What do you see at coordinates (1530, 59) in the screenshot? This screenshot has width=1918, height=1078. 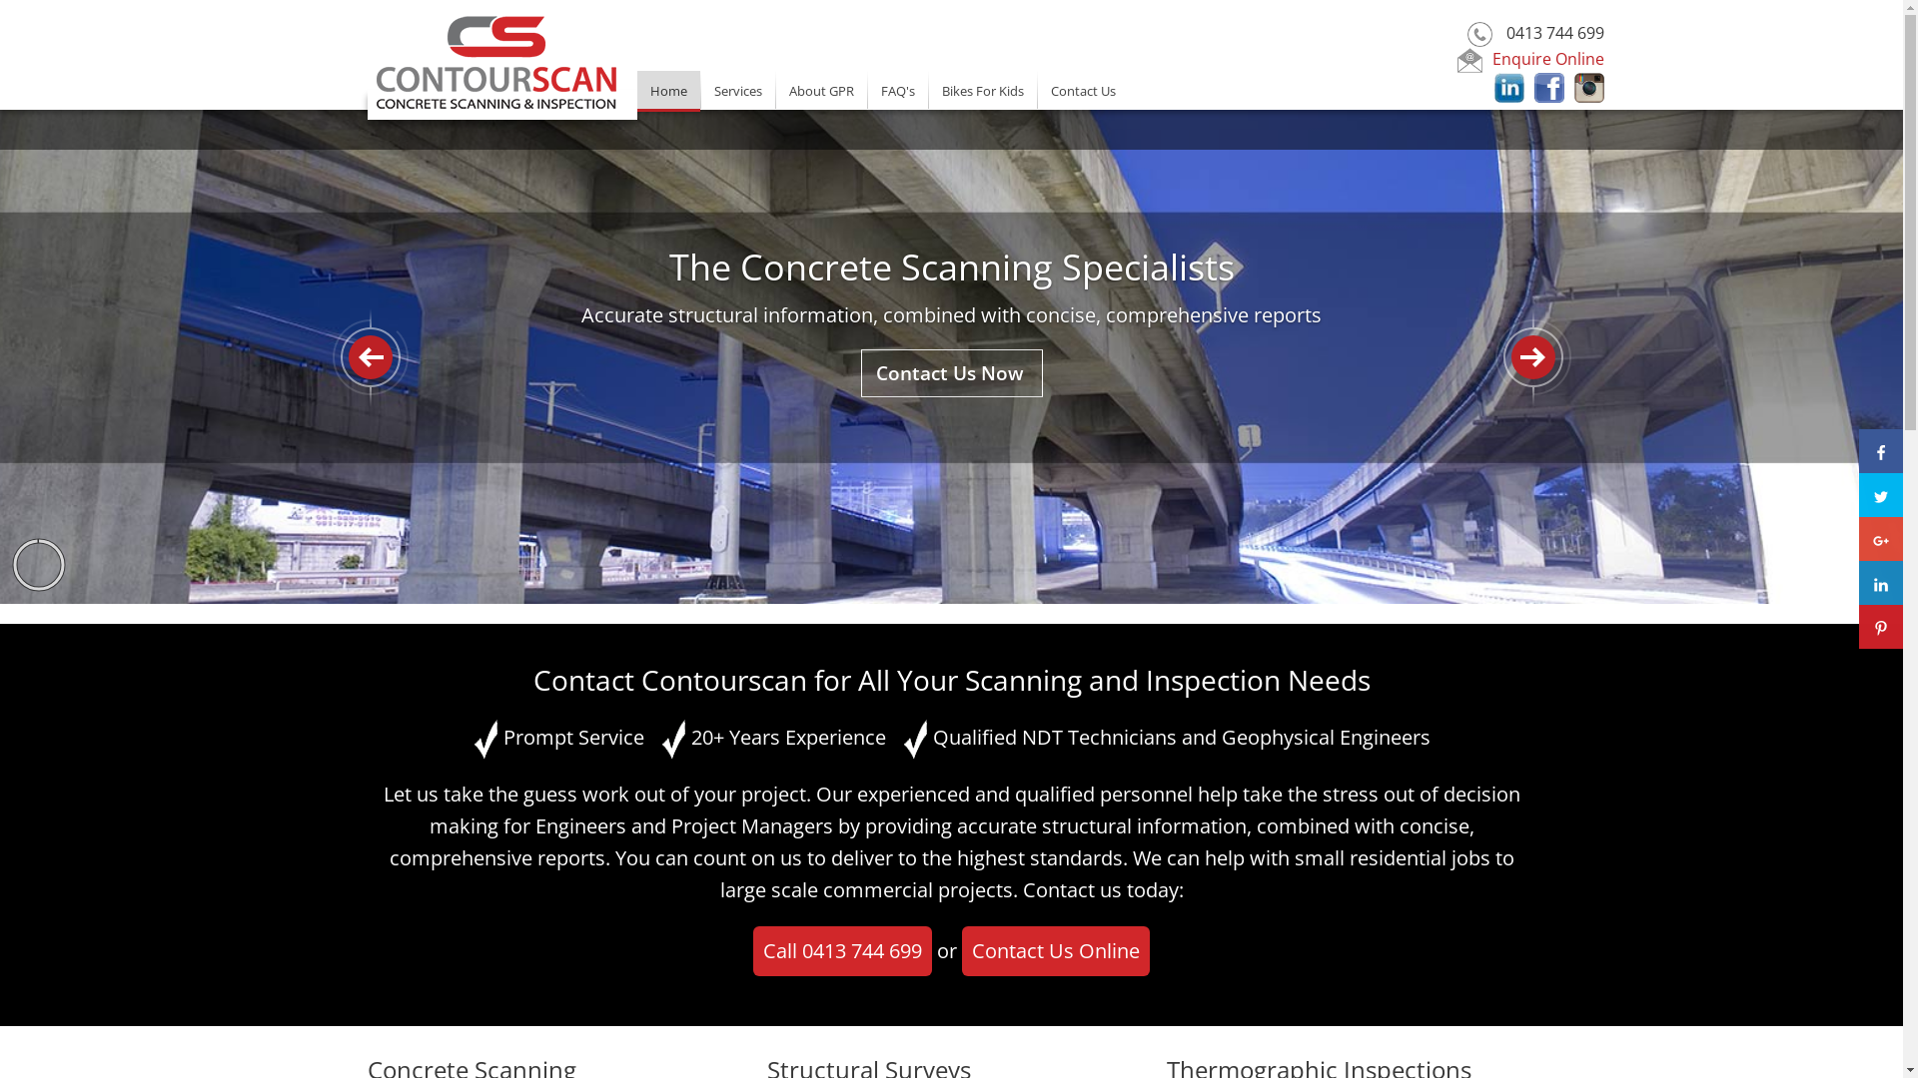 I see `Enquire Online` at bounding box center [1530, 59].